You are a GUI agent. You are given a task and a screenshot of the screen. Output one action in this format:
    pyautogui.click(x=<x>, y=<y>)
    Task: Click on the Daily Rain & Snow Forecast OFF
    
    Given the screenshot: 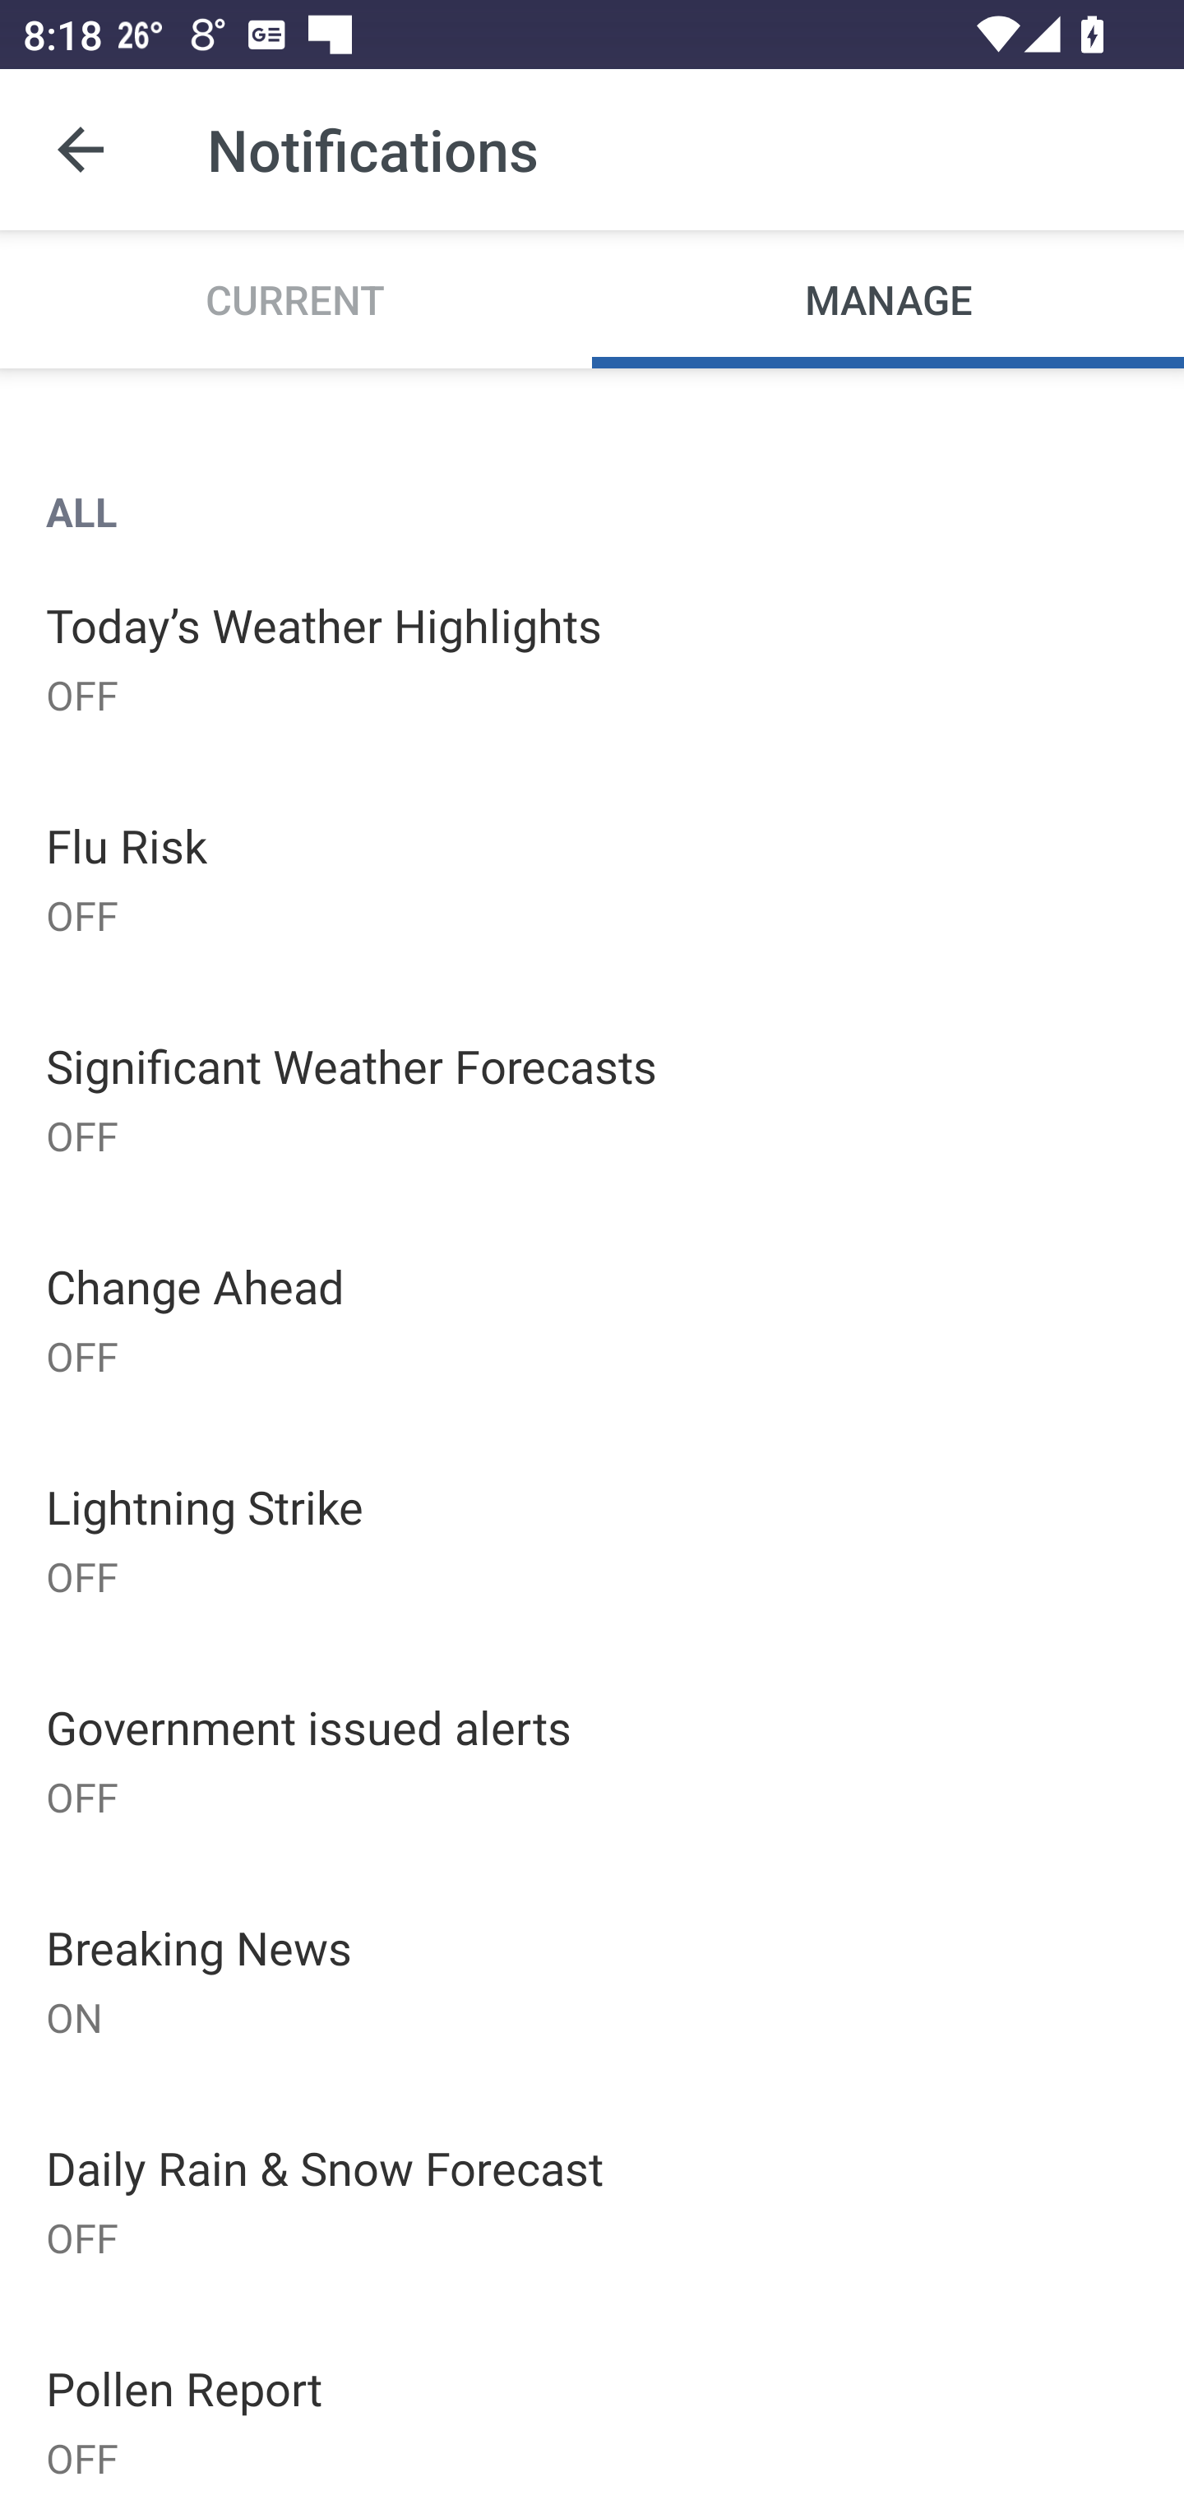 What is the action you would take?
    pyautogui.click(x=592, y=2199)
    